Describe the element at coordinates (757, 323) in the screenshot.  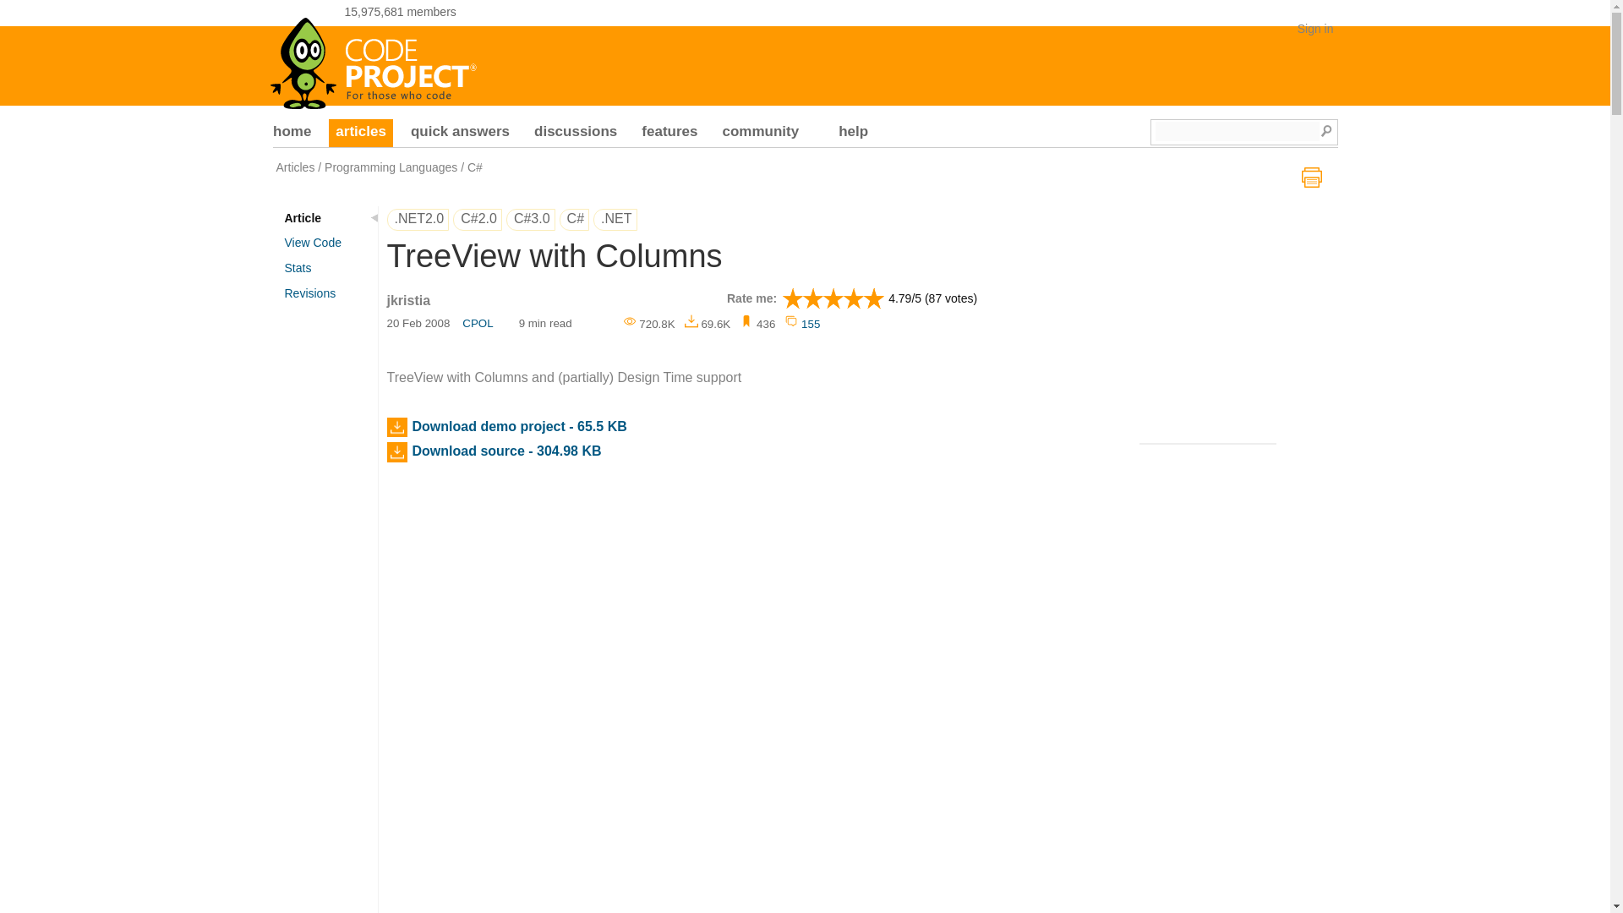
I see `Bookmarks` at that location.